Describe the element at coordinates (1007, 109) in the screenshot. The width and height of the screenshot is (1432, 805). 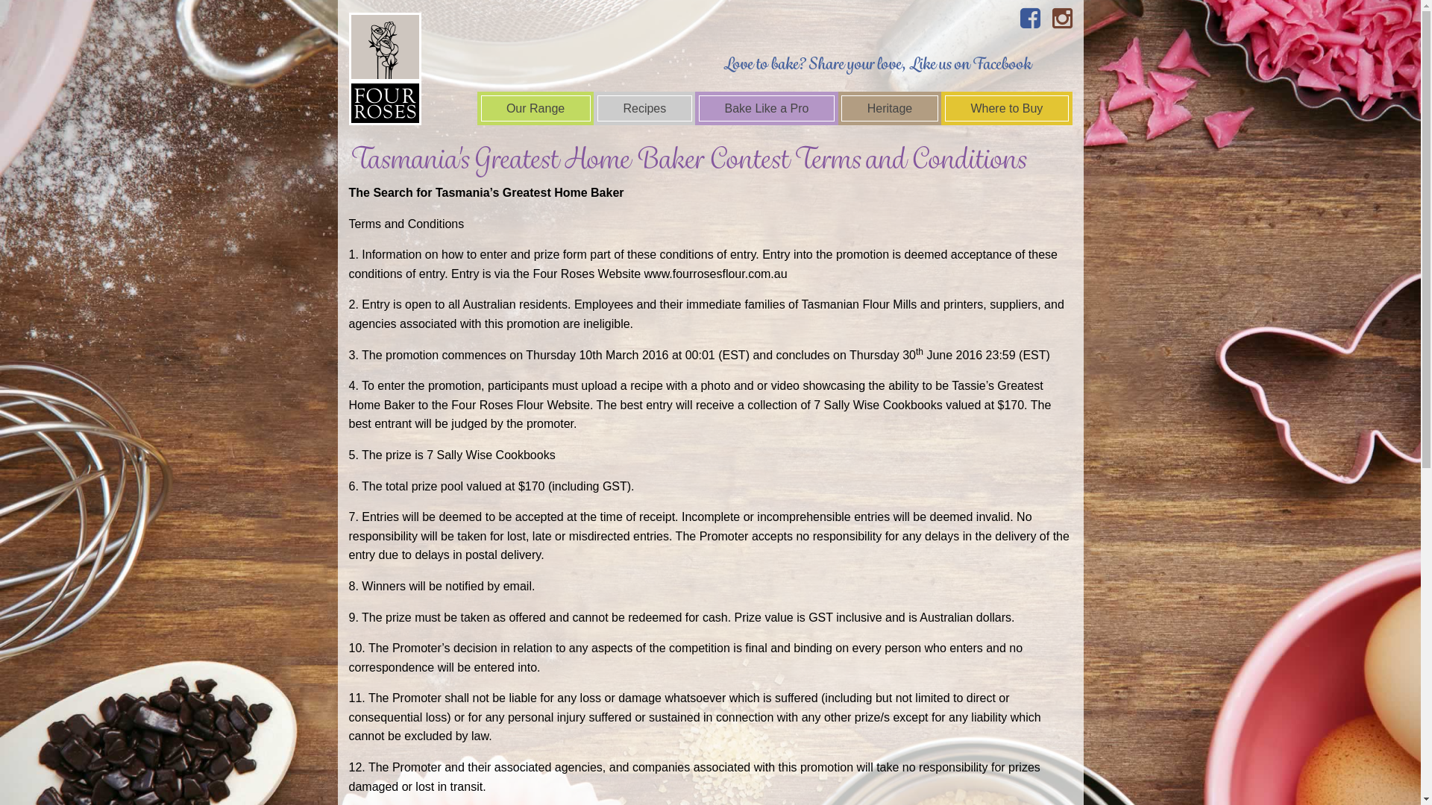
I see `Where to Buy` at that location.